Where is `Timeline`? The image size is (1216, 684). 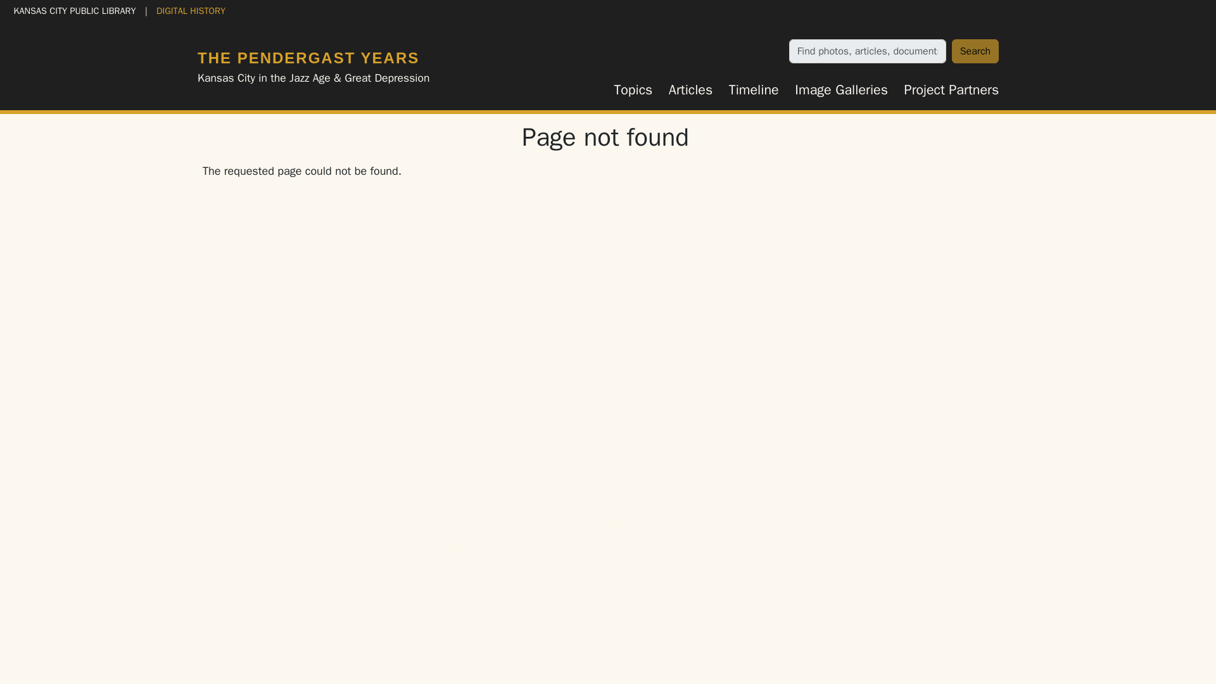 Timeline is located at coordinates (754, 90).